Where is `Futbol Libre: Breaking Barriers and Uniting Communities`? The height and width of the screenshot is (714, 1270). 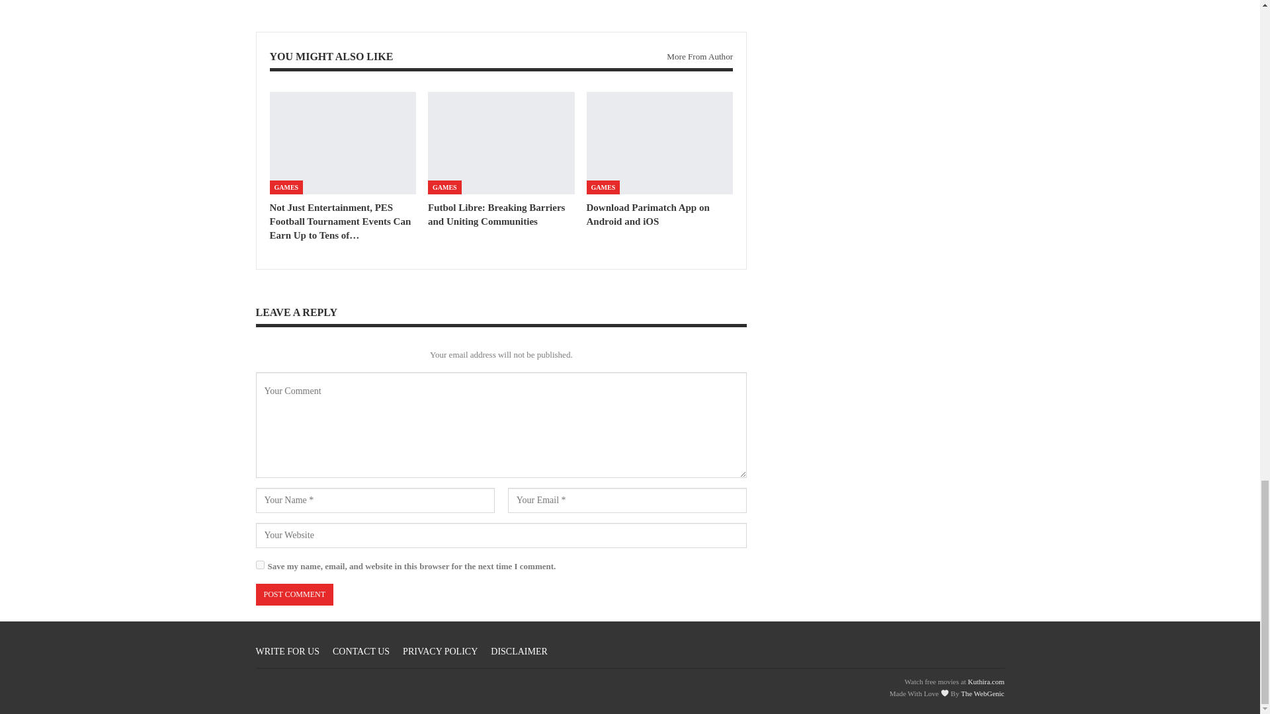 Futbol Libre: Breaking Barriers and Uniting Communities is located at coordinates (501, 143).